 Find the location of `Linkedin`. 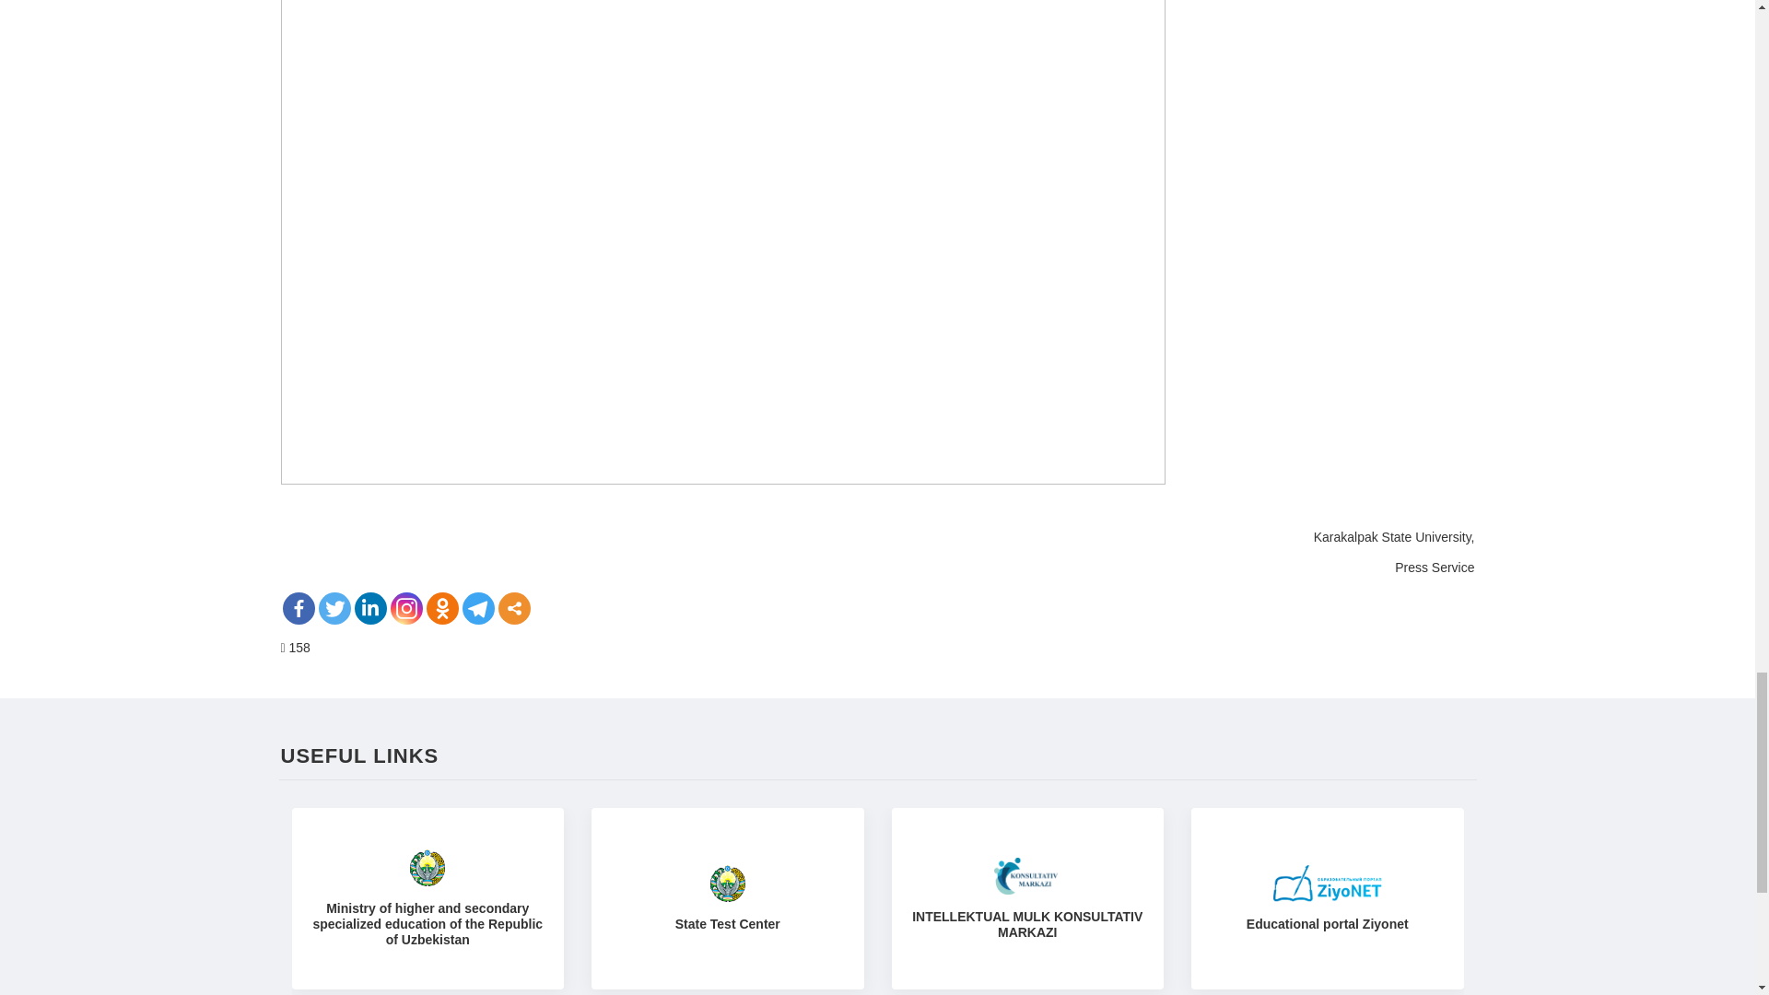

Linkedin is located at coordinates (369, 608).